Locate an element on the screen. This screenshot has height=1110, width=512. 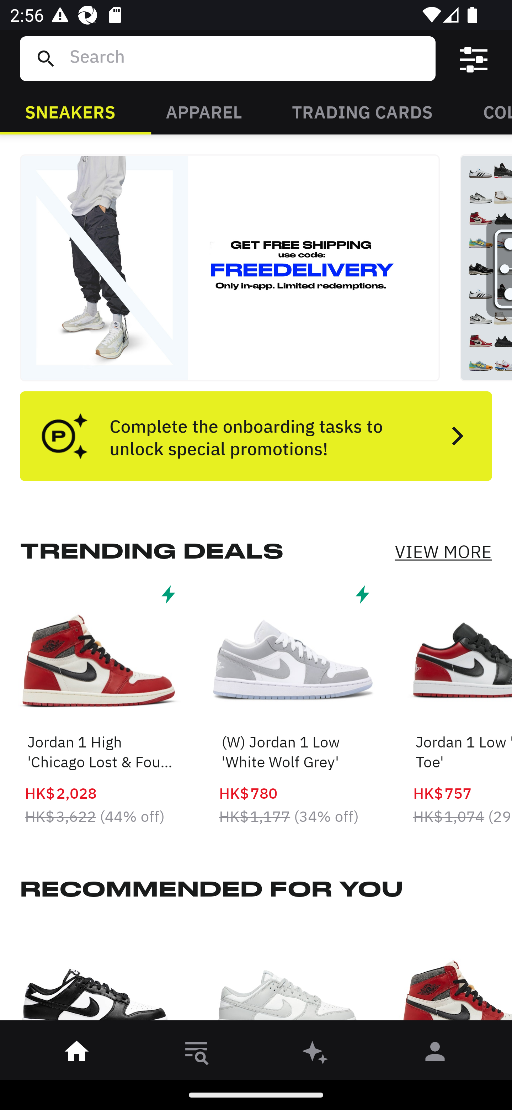
󱎸 is located at coordinates (196, 1054).